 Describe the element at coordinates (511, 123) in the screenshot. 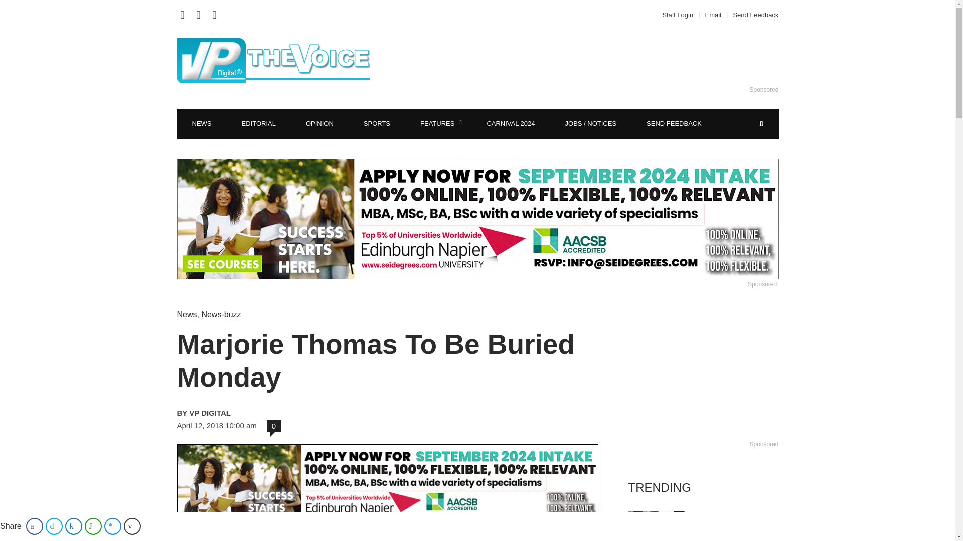

I see `CARNIVAL 2024` at that location.